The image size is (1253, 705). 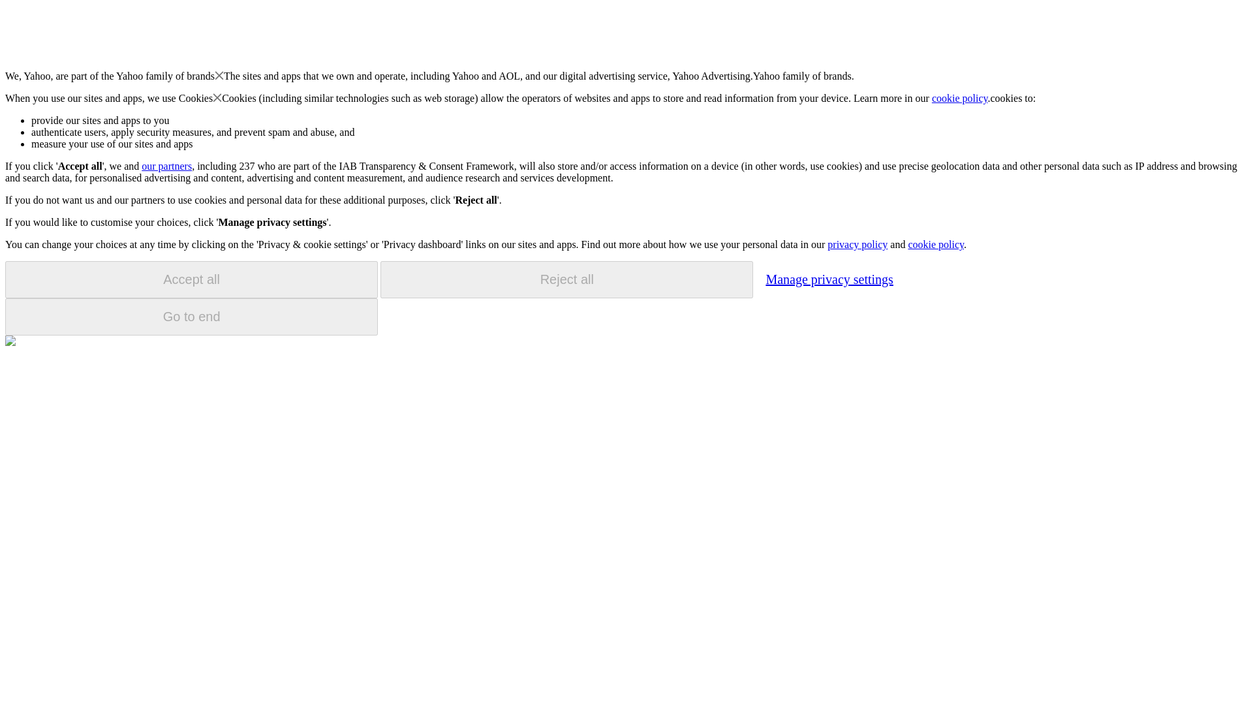 I want to click on Reject all, so click(x=566, y=279).